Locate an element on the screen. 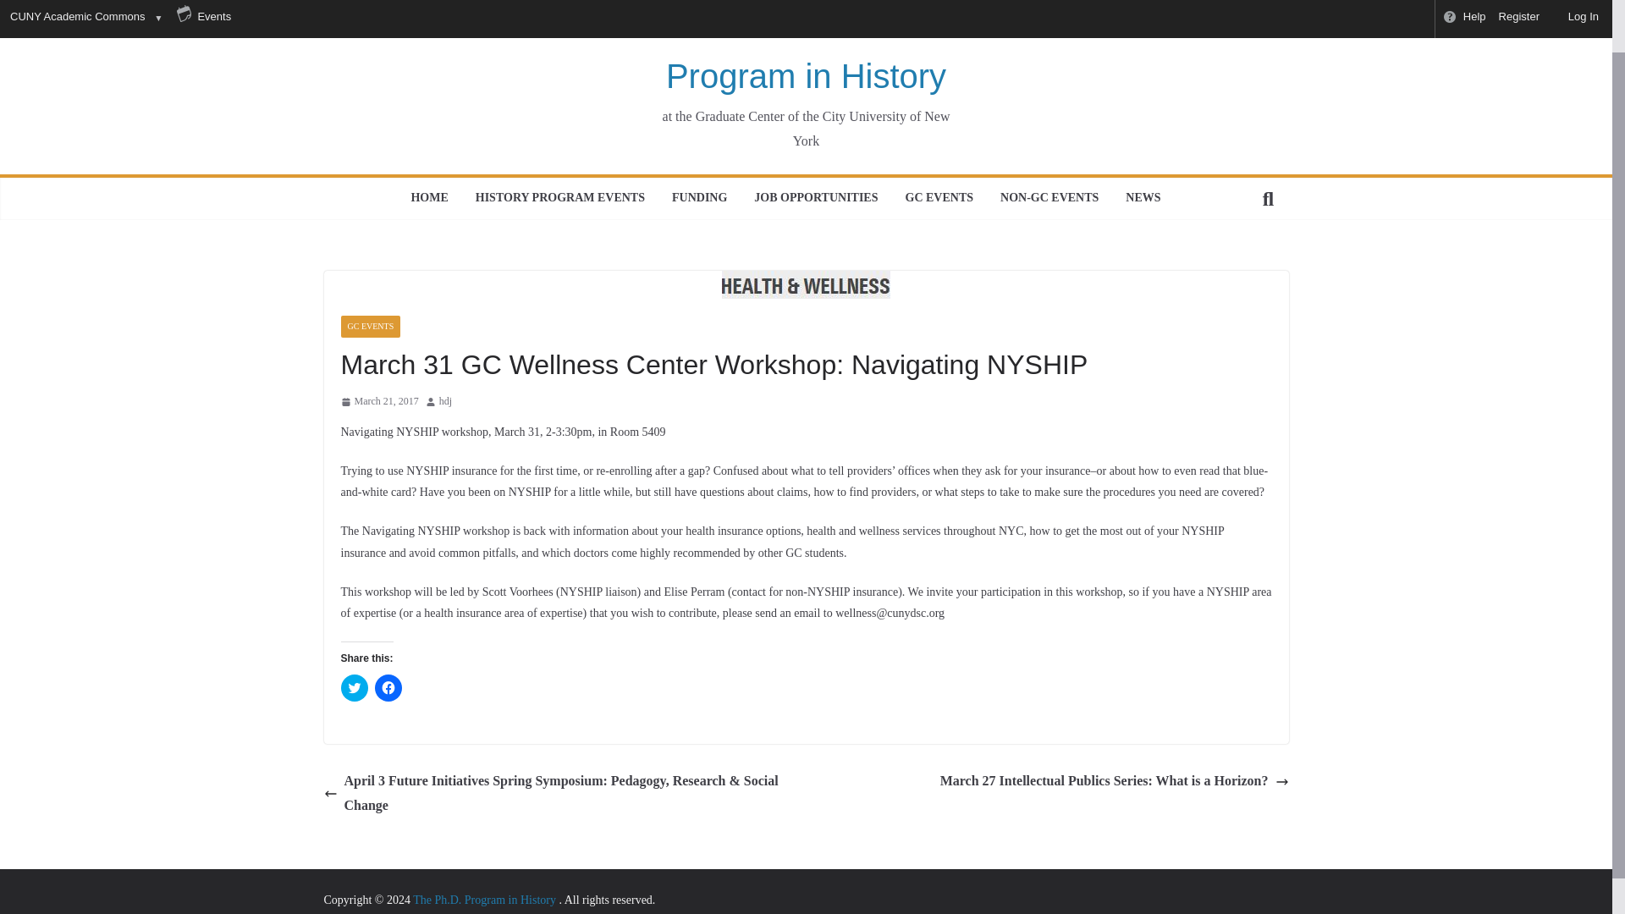 The image size is (1625, 914). The Ph.D. Program in History is located at coordinates (486, 900).